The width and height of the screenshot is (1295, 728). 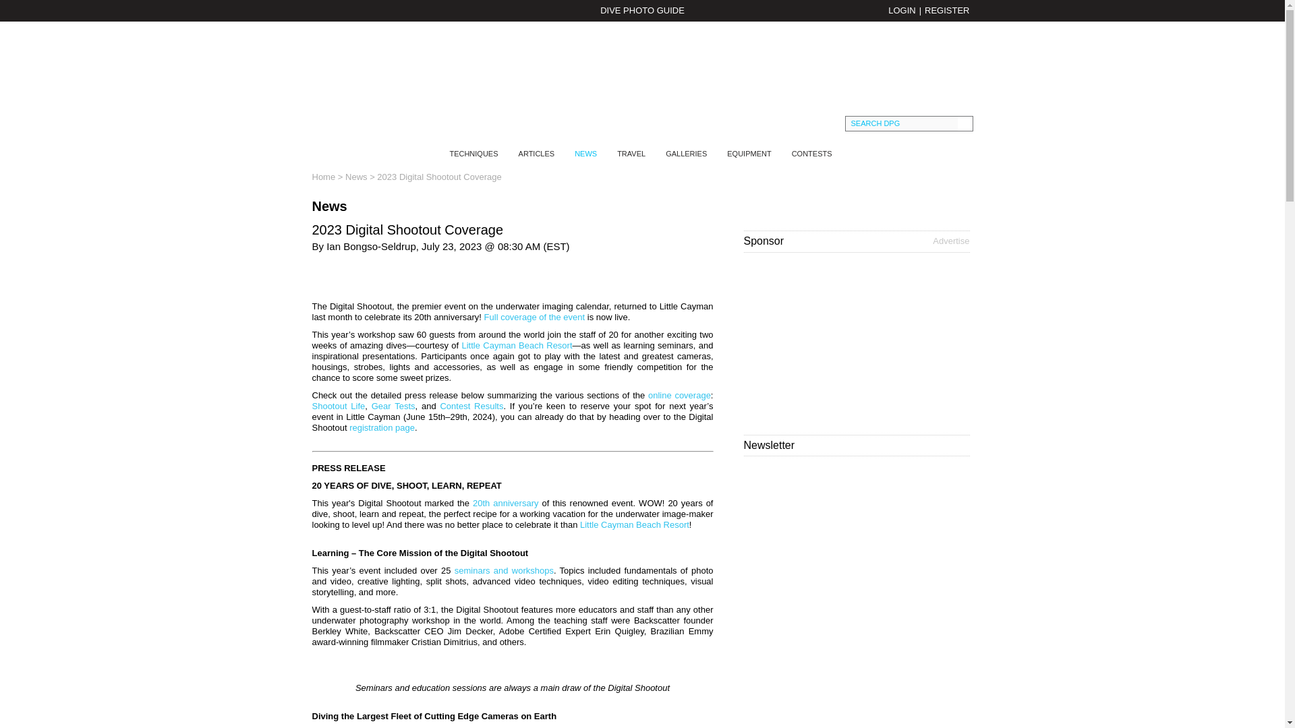 What do you see at coordinates (537, 154) in the screenshot?
I see `ARTICLES` at bounding box center [537, 154].